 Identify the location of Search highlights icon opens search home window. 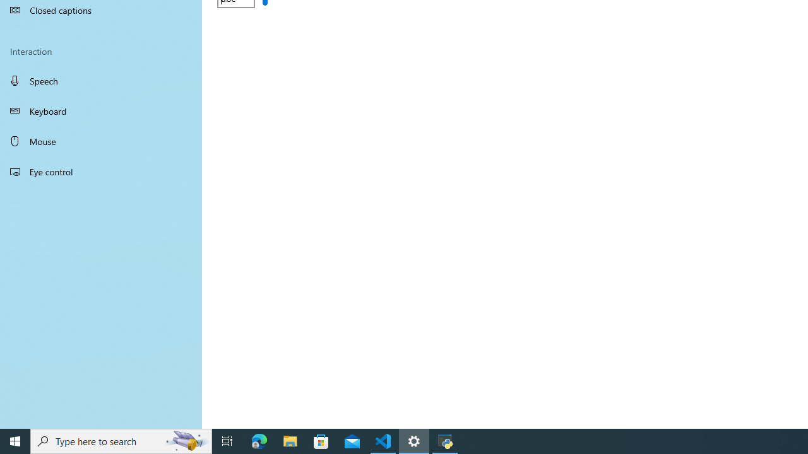
(187, 441).